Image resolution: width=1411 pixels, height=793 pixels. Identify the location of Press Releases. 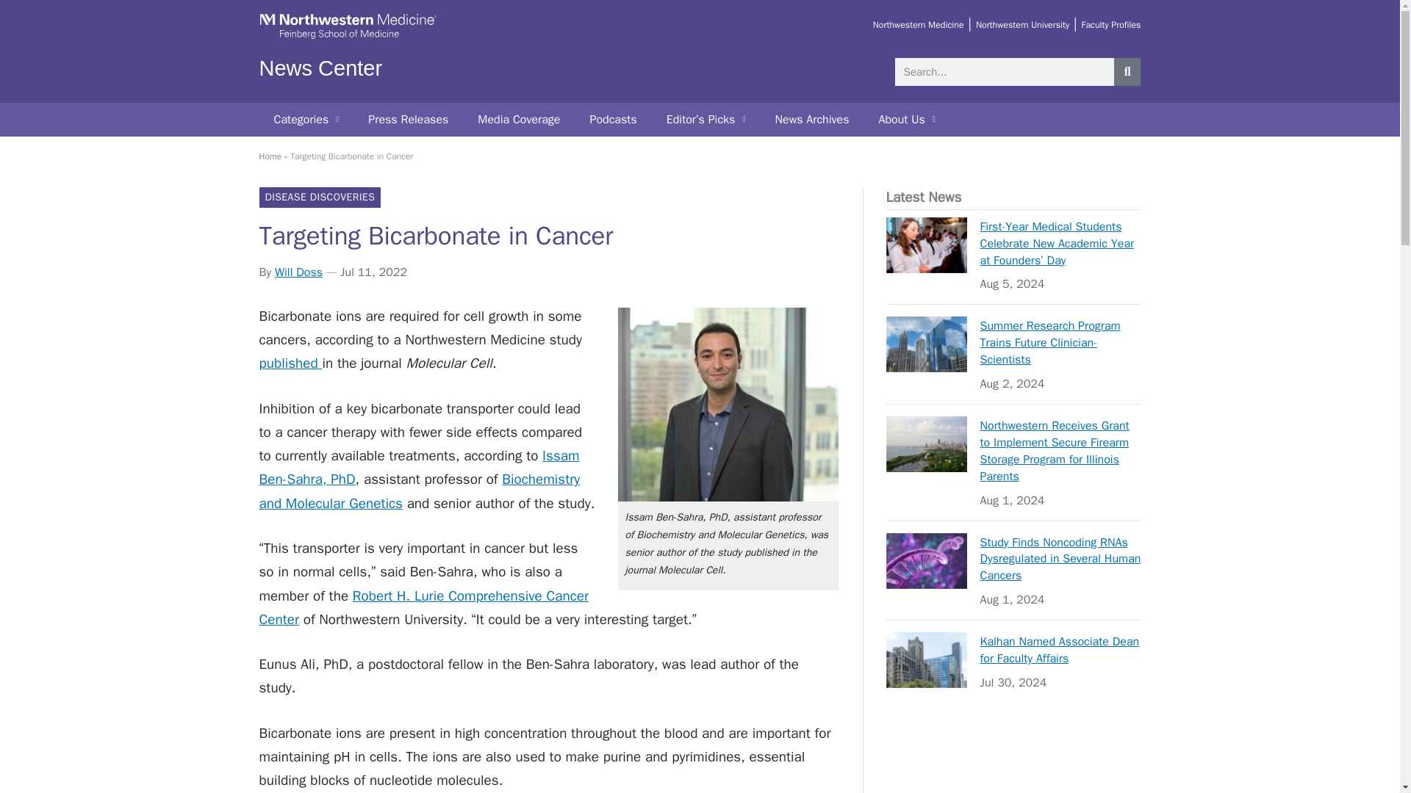
(408, 119).